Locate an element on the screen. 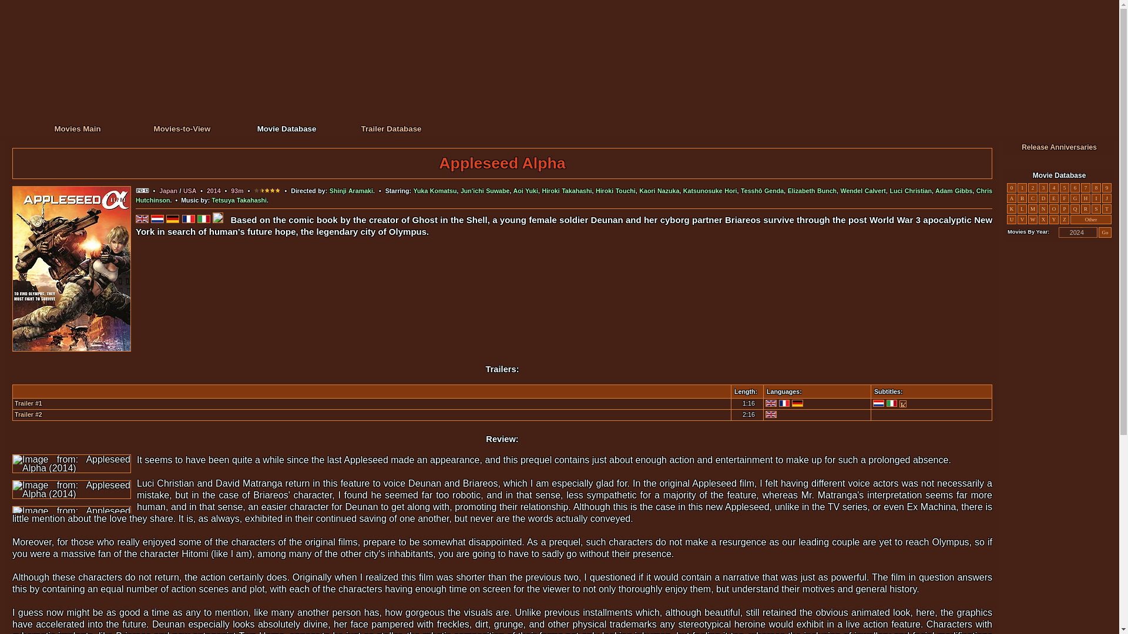 Image resolution: width=1128 pixels, height=634 pixels. Trailer Database is located at coordinates (391, 128).